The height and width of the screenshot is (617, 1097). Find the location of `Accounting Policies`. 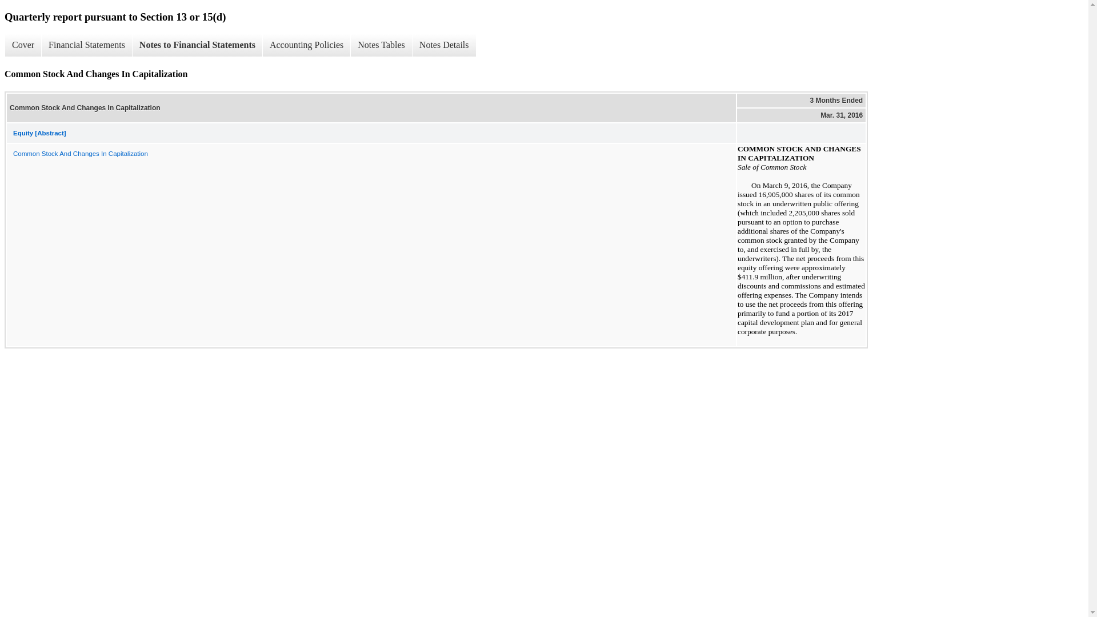

Accounting Policies is located at coordinates (306, 45).